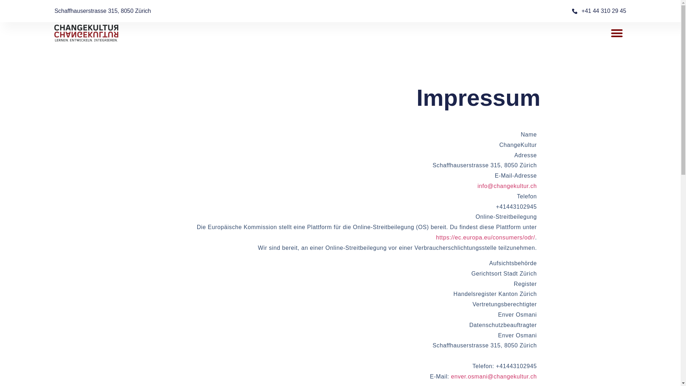  Describe the element at coordinates (494, 377) in the screenshot. I see `enver.osmani@changekultur.ch` at that location.